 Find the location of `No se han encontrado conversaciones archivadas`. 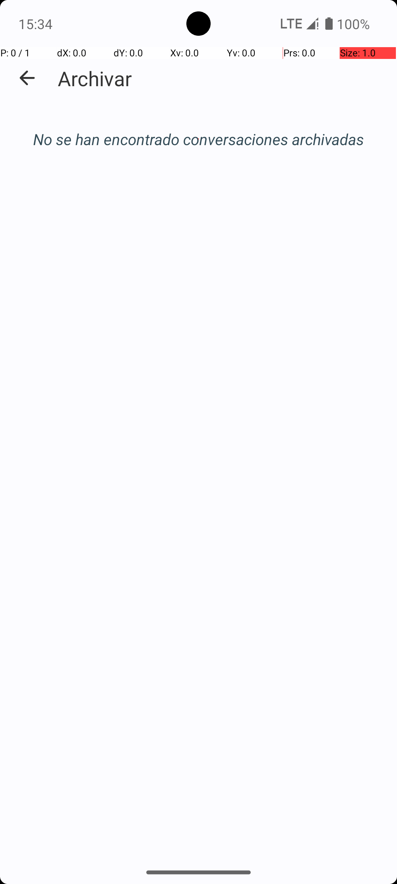

No se han encontrado conversaciones archivadas is located at coordinates (198, 139).